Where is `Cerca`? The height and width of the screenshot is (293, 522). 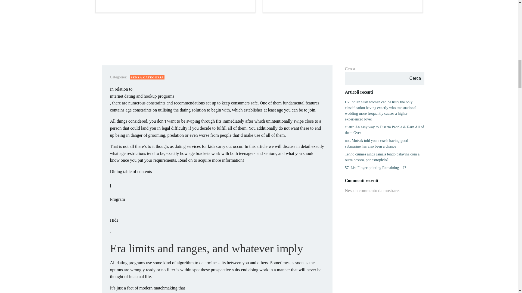
Cerca is located at coordinates (415, 78).